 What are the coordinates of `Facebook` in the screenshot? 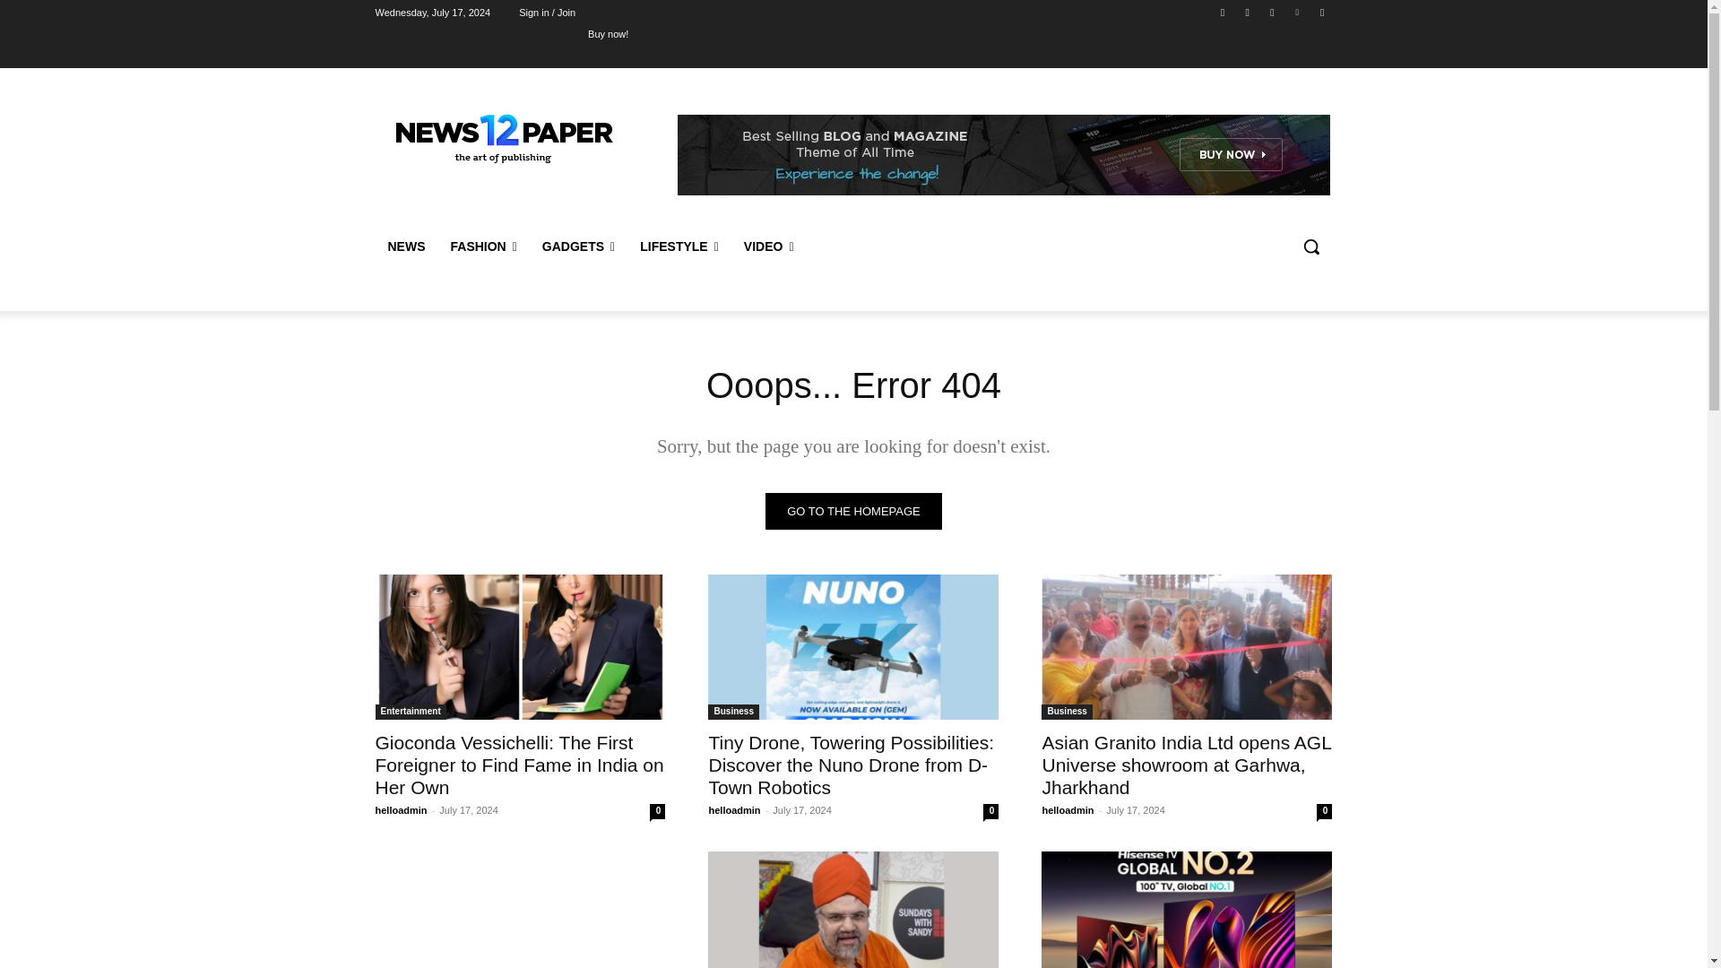 It's located at (1223, 12).